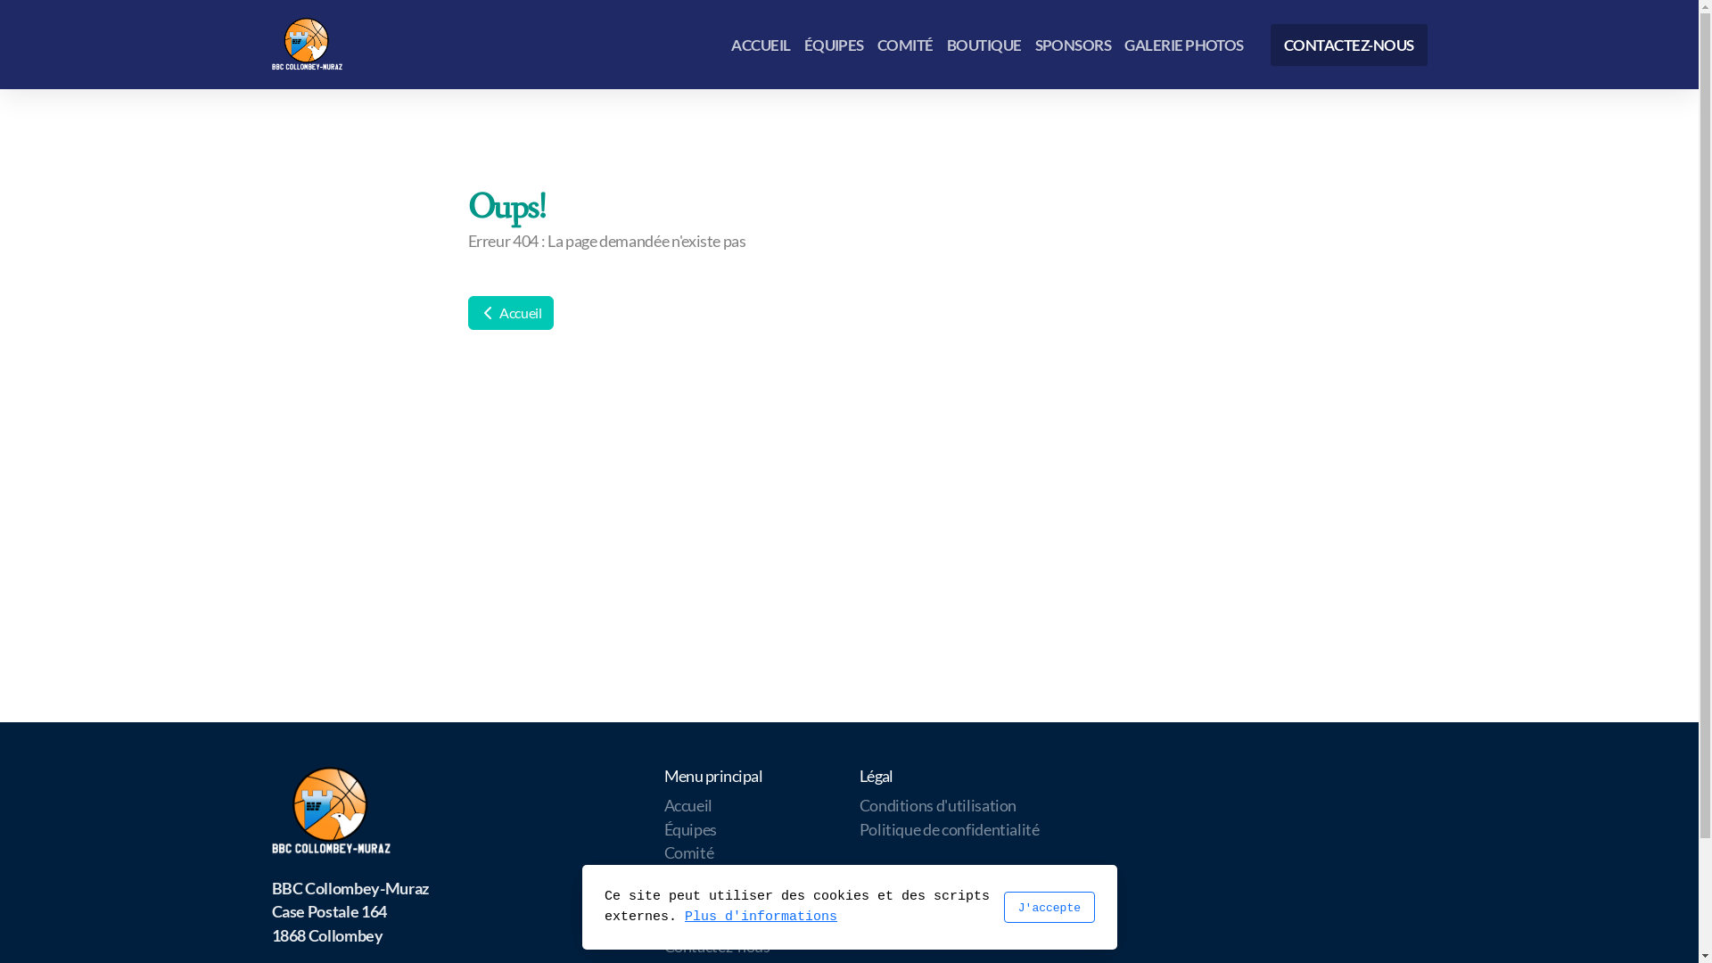 This screenshot has width=1712, height=963. I want to click on Contactez-nous, so click(717, 947).